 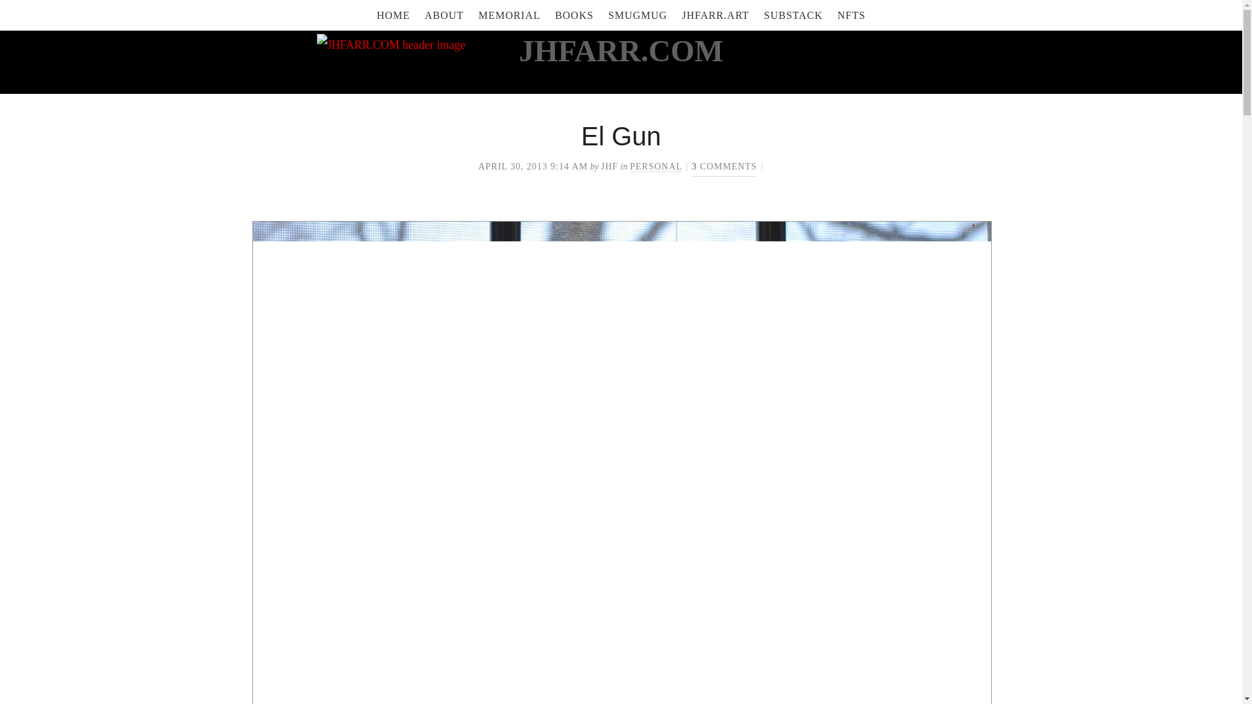 What do you see at coordinates (638, 16) in the screenshot?
I see `SMUGMUG` at bounding box center [638, 16].